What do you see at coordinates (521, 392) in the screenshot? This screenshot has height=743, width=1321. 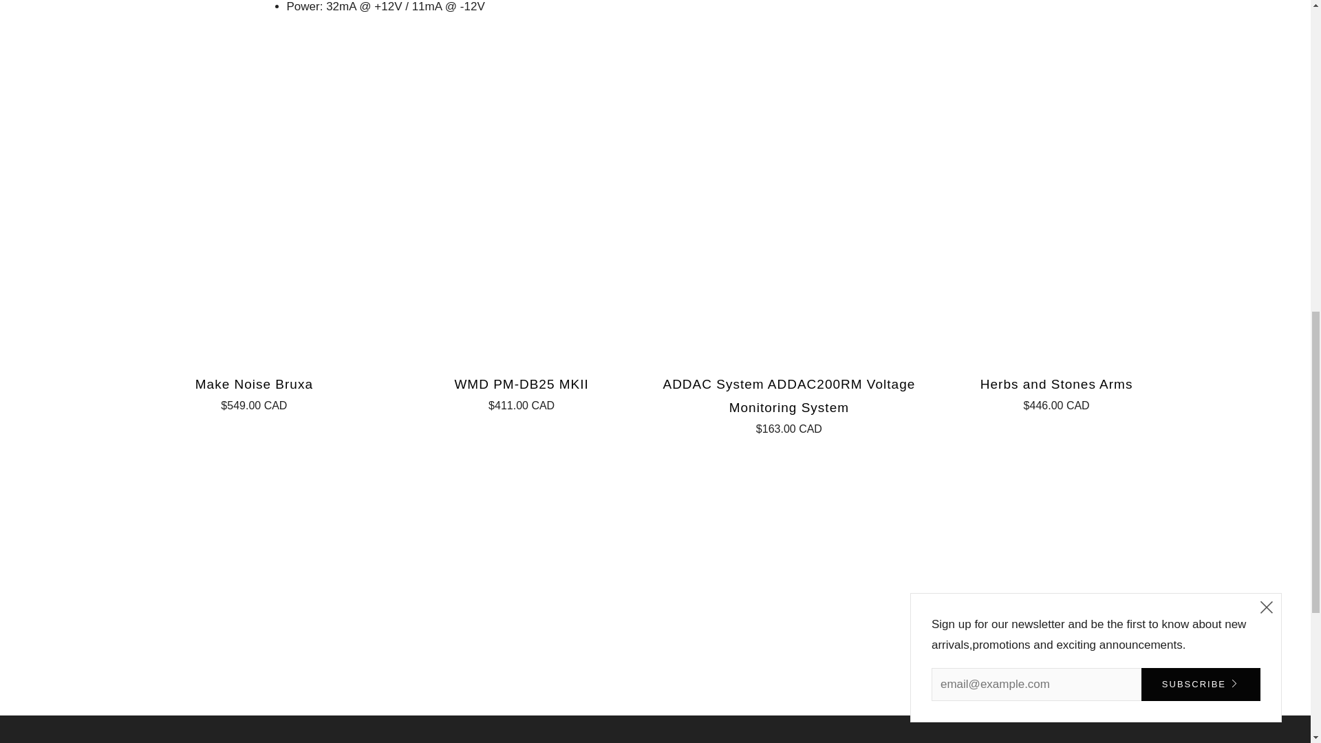 I see `WMD PM-DB25 MKII` at bounding box center [521, 392].